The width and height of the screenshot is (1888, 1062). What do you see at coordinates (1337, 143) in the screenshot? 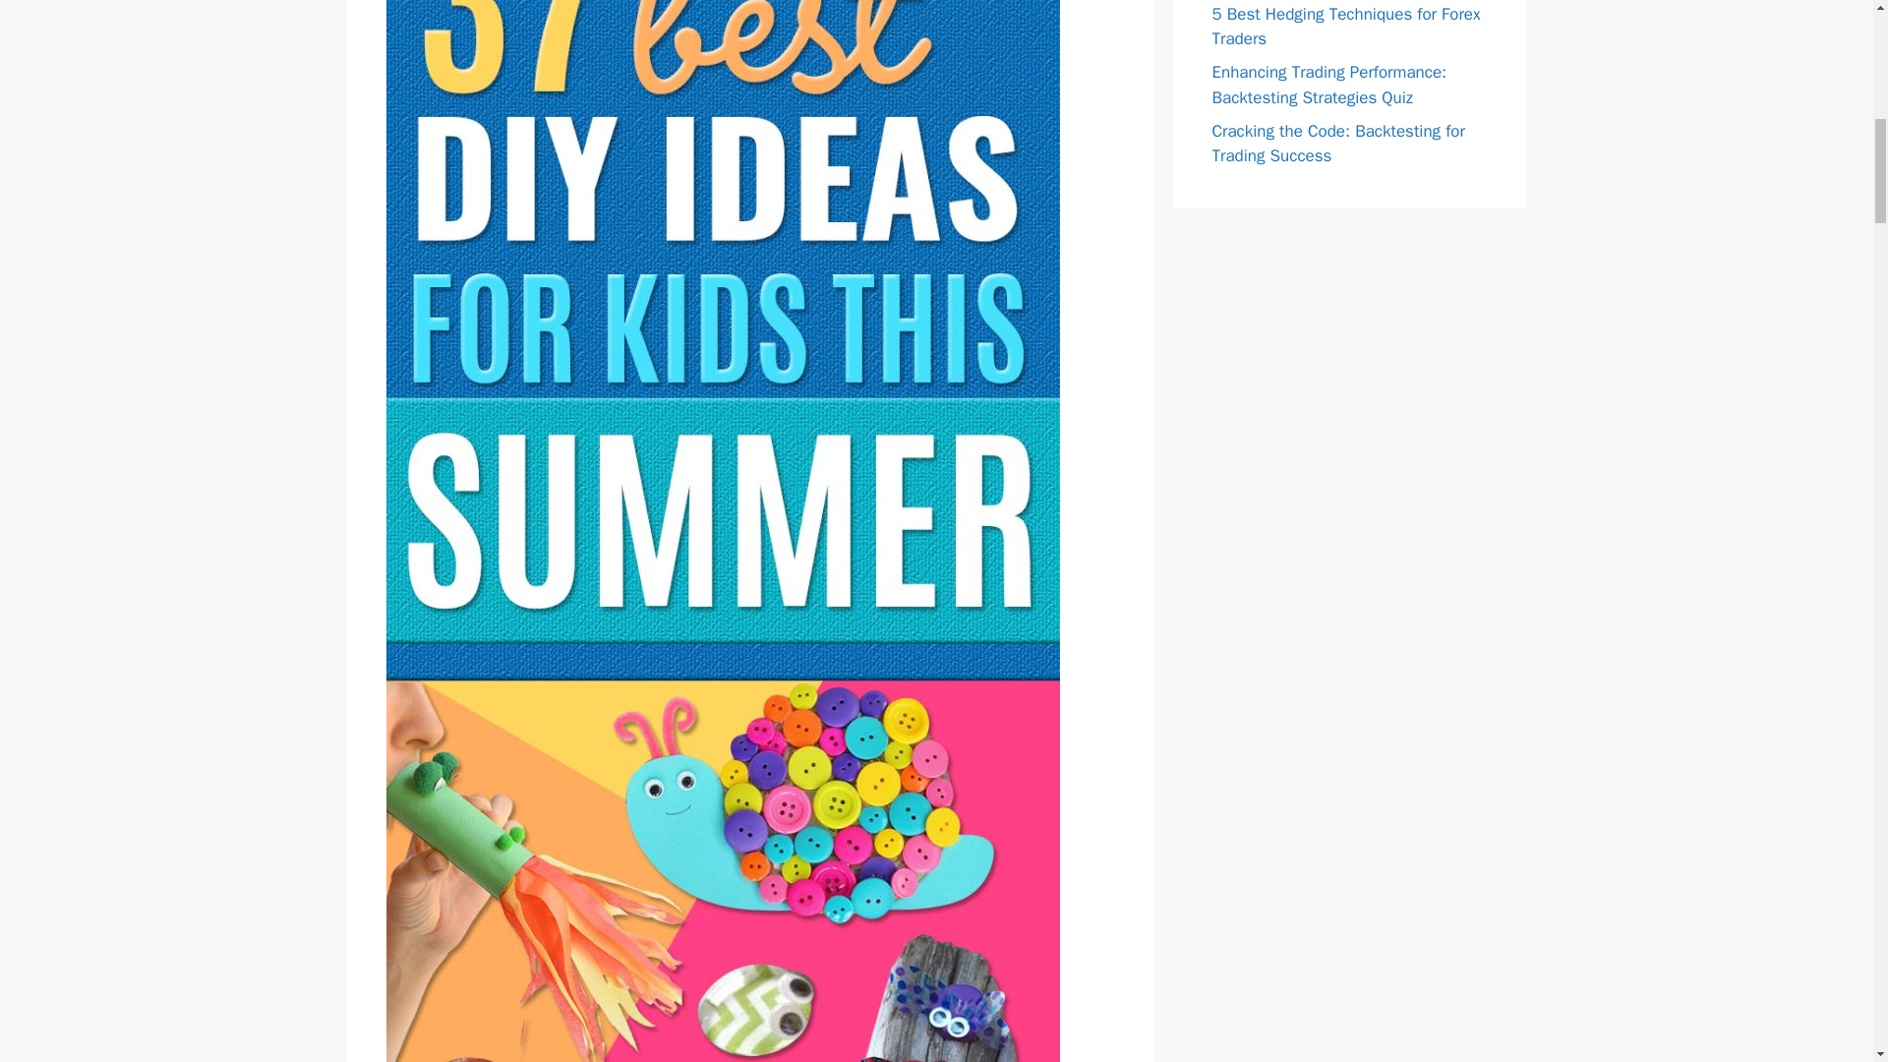
I see `Cracking the Code: Backtesting for Trading Success` at bounding box center [1337, 143].